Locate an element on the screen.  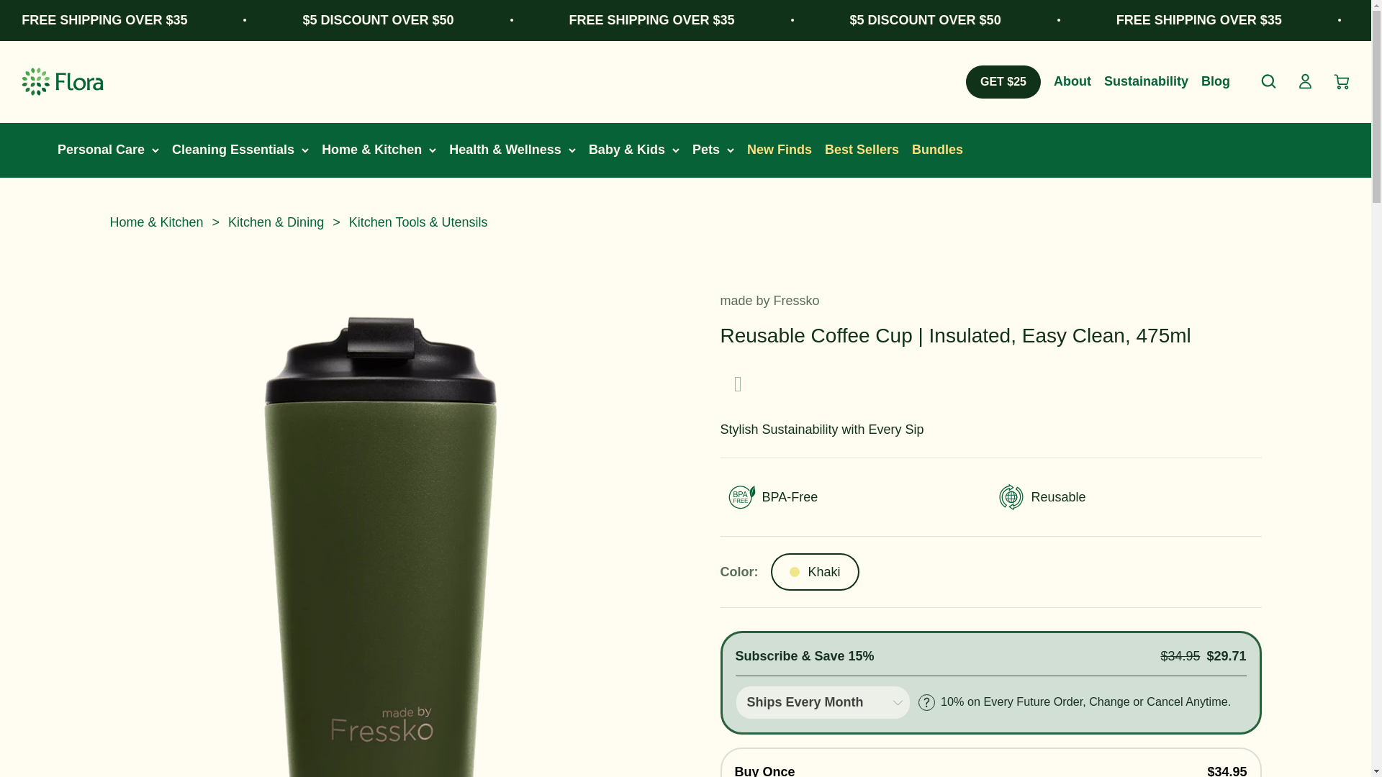
Flora is located at coordinates (62, 81).